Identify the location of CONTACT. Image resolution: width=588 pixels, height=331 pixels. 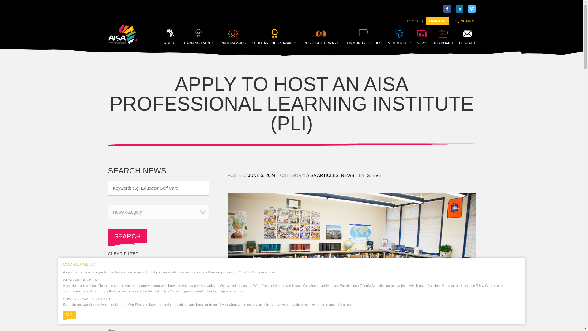
(467, 37).